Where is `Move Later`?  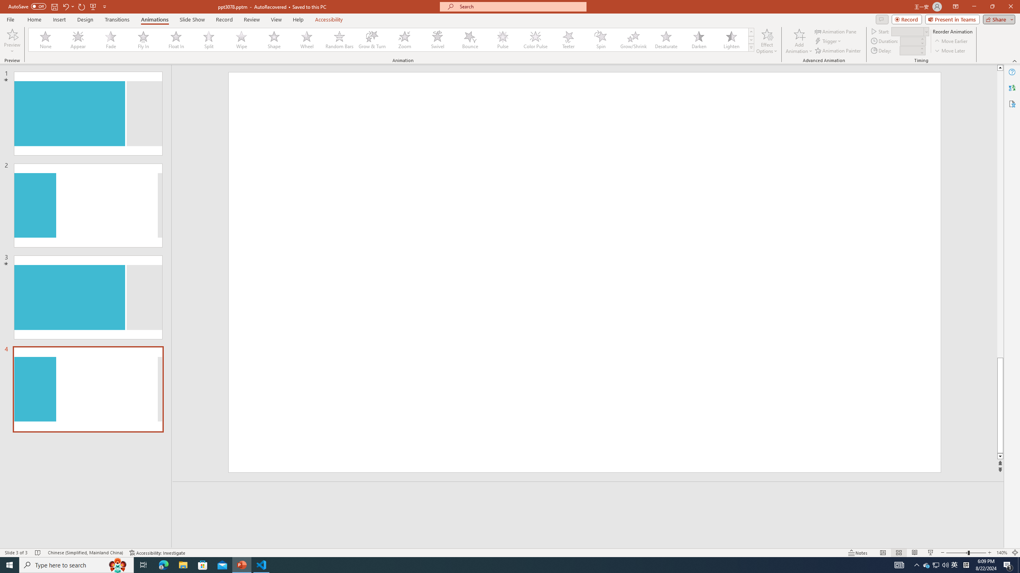 Move Later is located at coordinates (950, 51).